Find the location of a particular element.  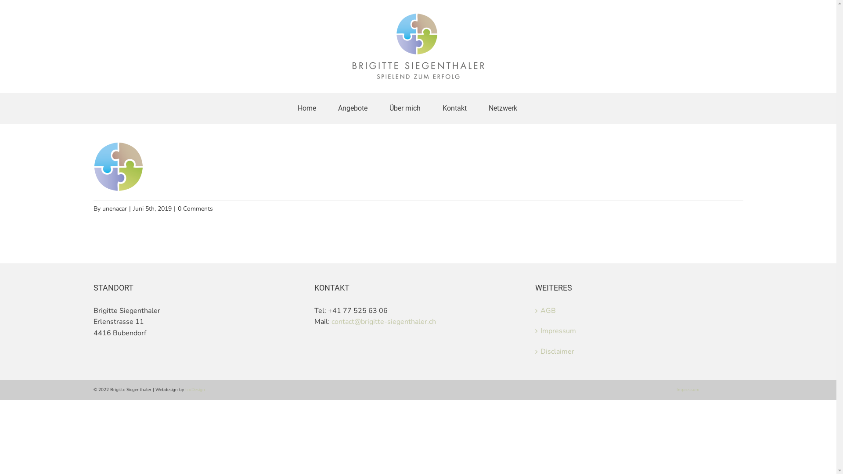

contact@brigitte-siegenthaler.ch is located at coordinates (384, 322).